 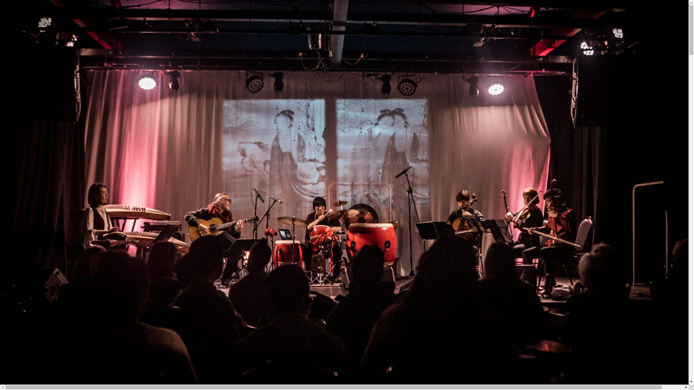 I want to click on Accessibility, so click(x=43, y=196).